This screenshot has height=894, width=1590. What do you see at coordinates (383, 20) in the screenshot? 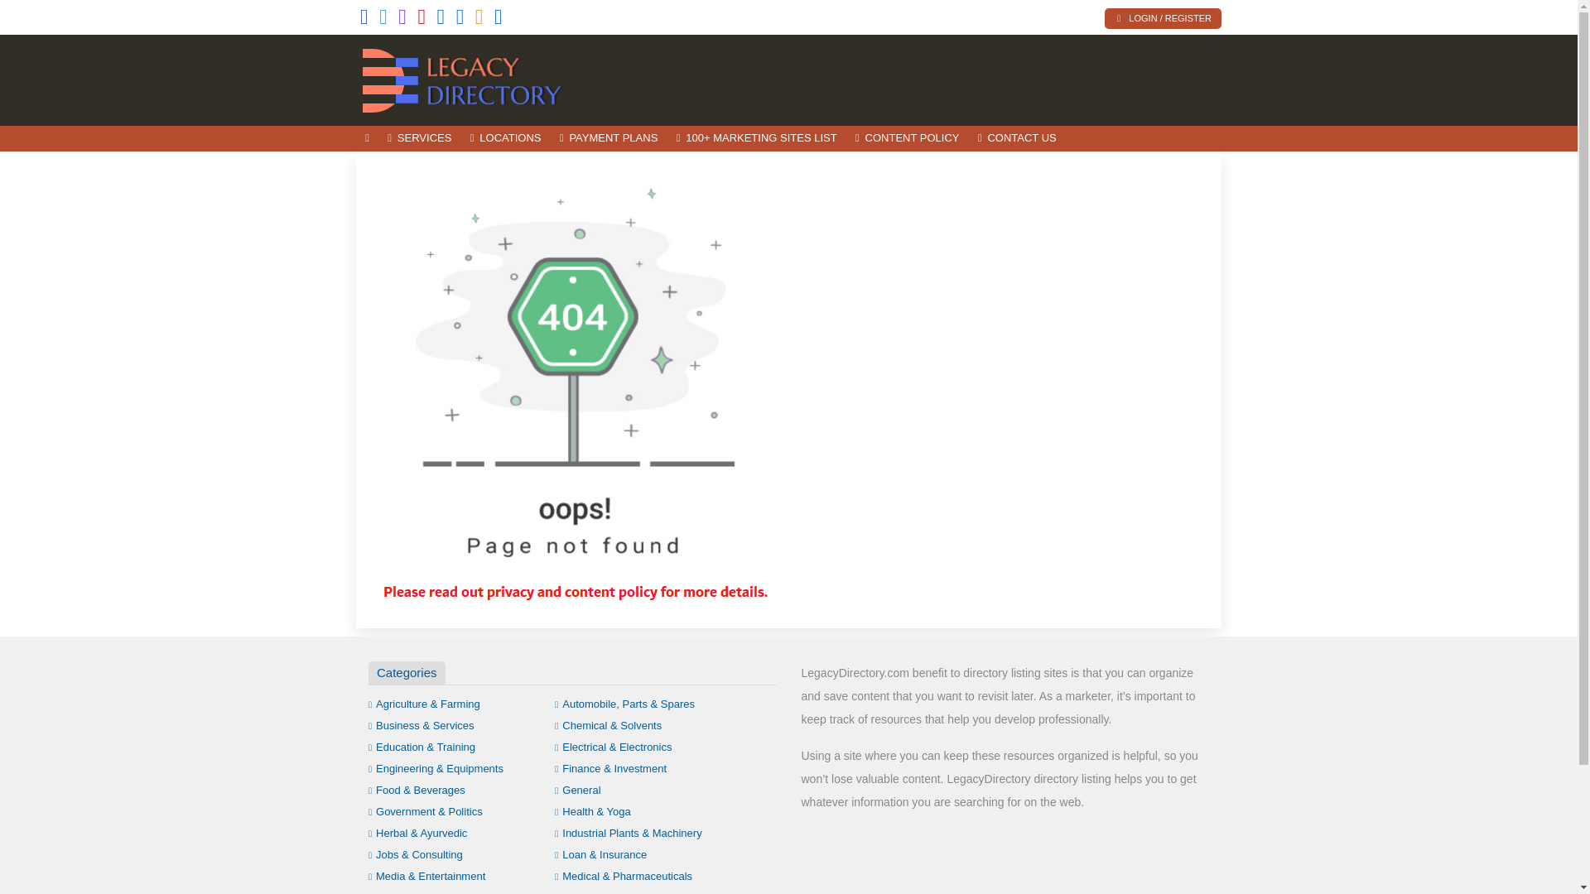
I see `Twitter` at bounding box center [383, 20].